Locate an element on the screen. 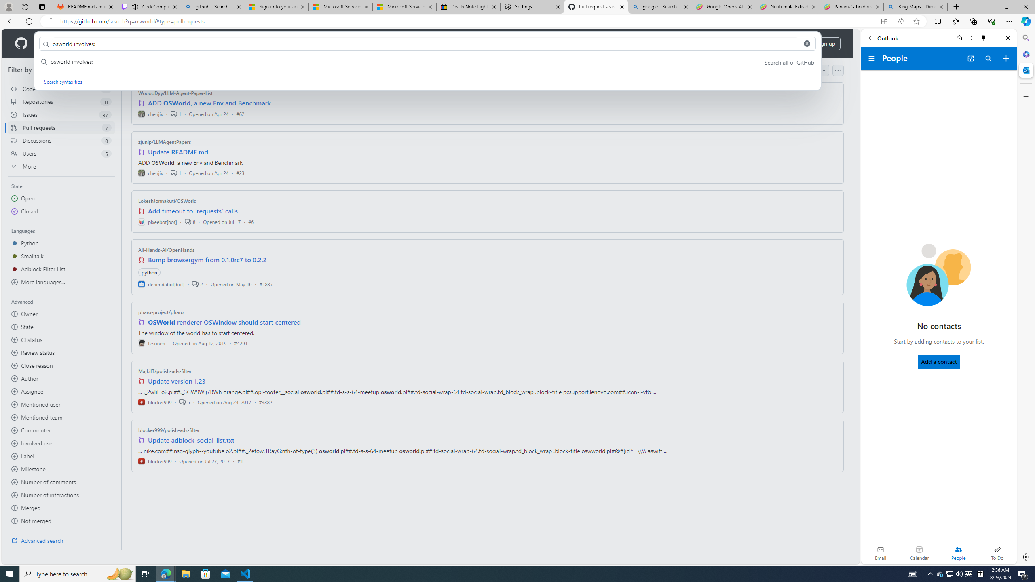 The image size is (1035, 582). Solutions is located at coordinates (91, 44).